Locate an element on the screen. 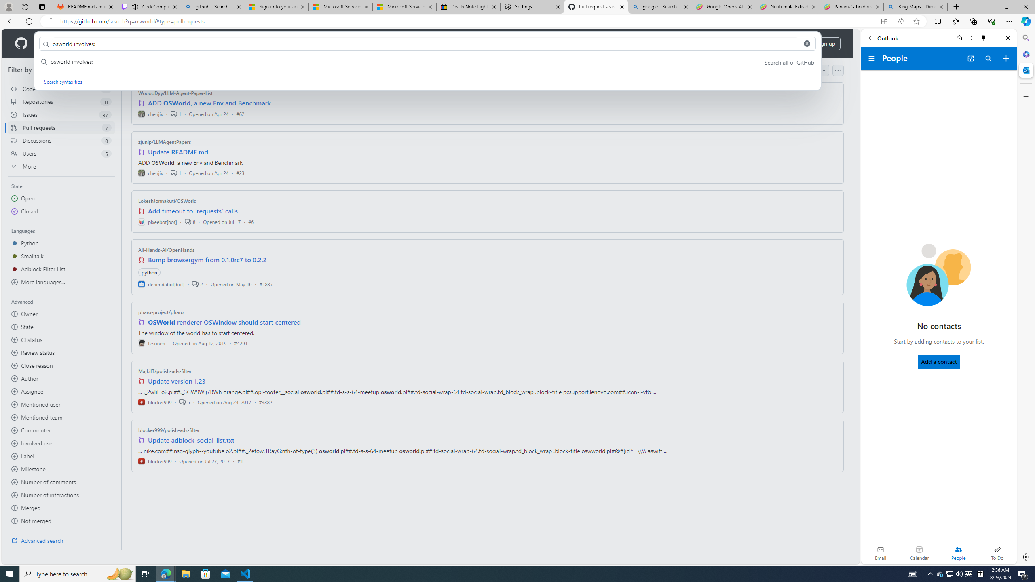 The image size is (1035, 582). Solutions is located at coordinates (91, 44).